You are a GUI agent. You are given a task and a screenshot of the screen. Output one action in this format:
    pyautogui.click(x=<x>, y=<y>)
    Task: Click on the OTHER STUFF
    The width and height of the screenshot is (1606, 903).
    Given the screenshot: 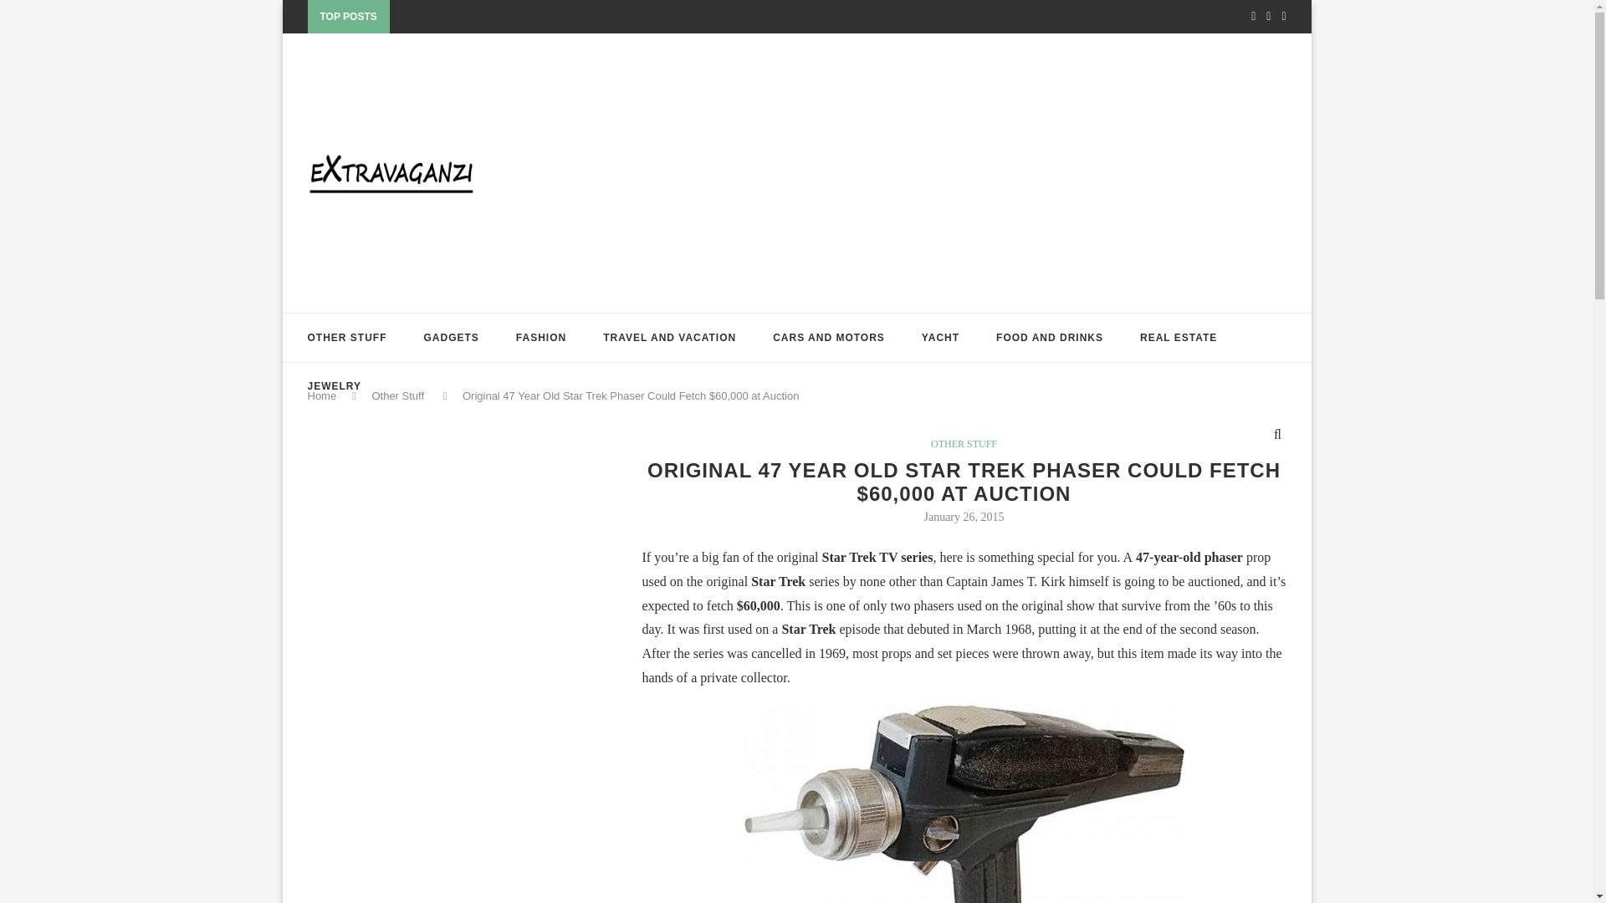 What is the action you would take?
    pyautogui.click(x=347, y=338)
    